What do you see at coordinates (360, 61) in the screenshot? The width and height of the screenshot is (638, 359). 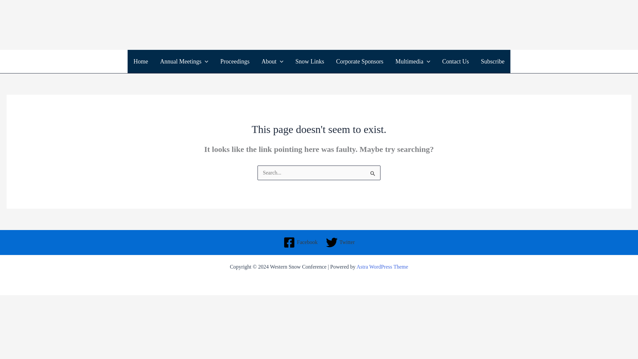 I see `Corporate Sponsors` at bounding box center [360, 61].